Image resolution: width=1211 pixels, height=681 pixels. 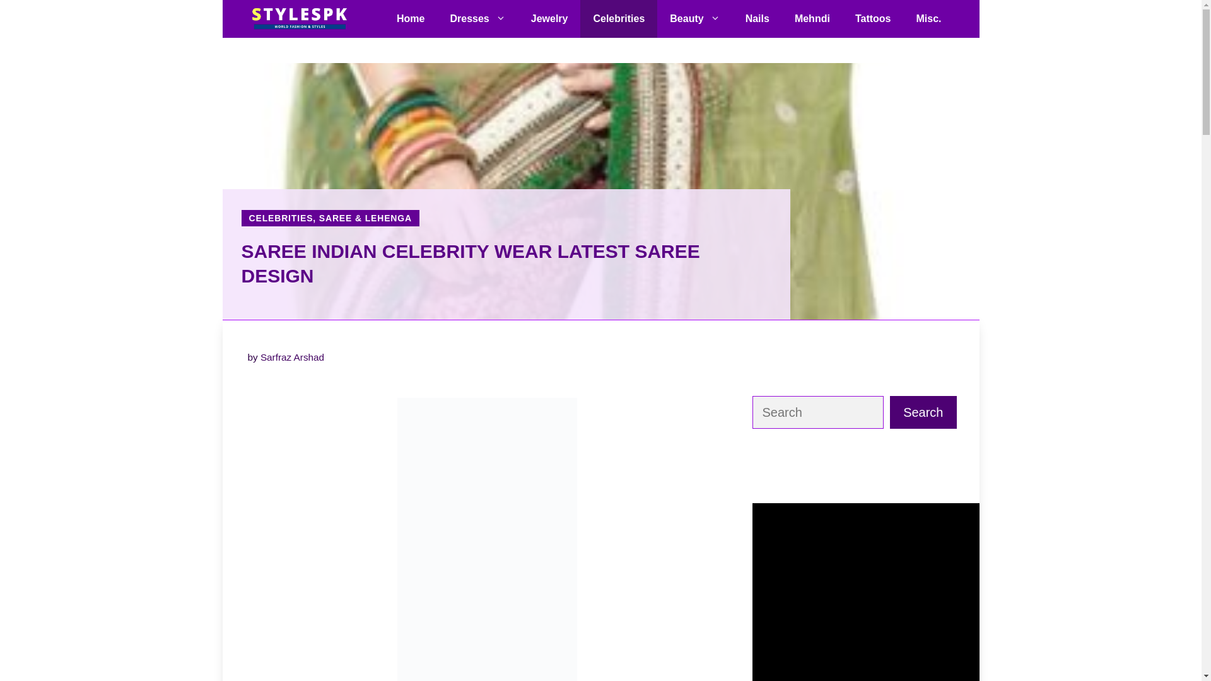 What do you see at coordinates (873, 19) in the screenshot?
I see `Tattoos` at bounding box center [873, 19].